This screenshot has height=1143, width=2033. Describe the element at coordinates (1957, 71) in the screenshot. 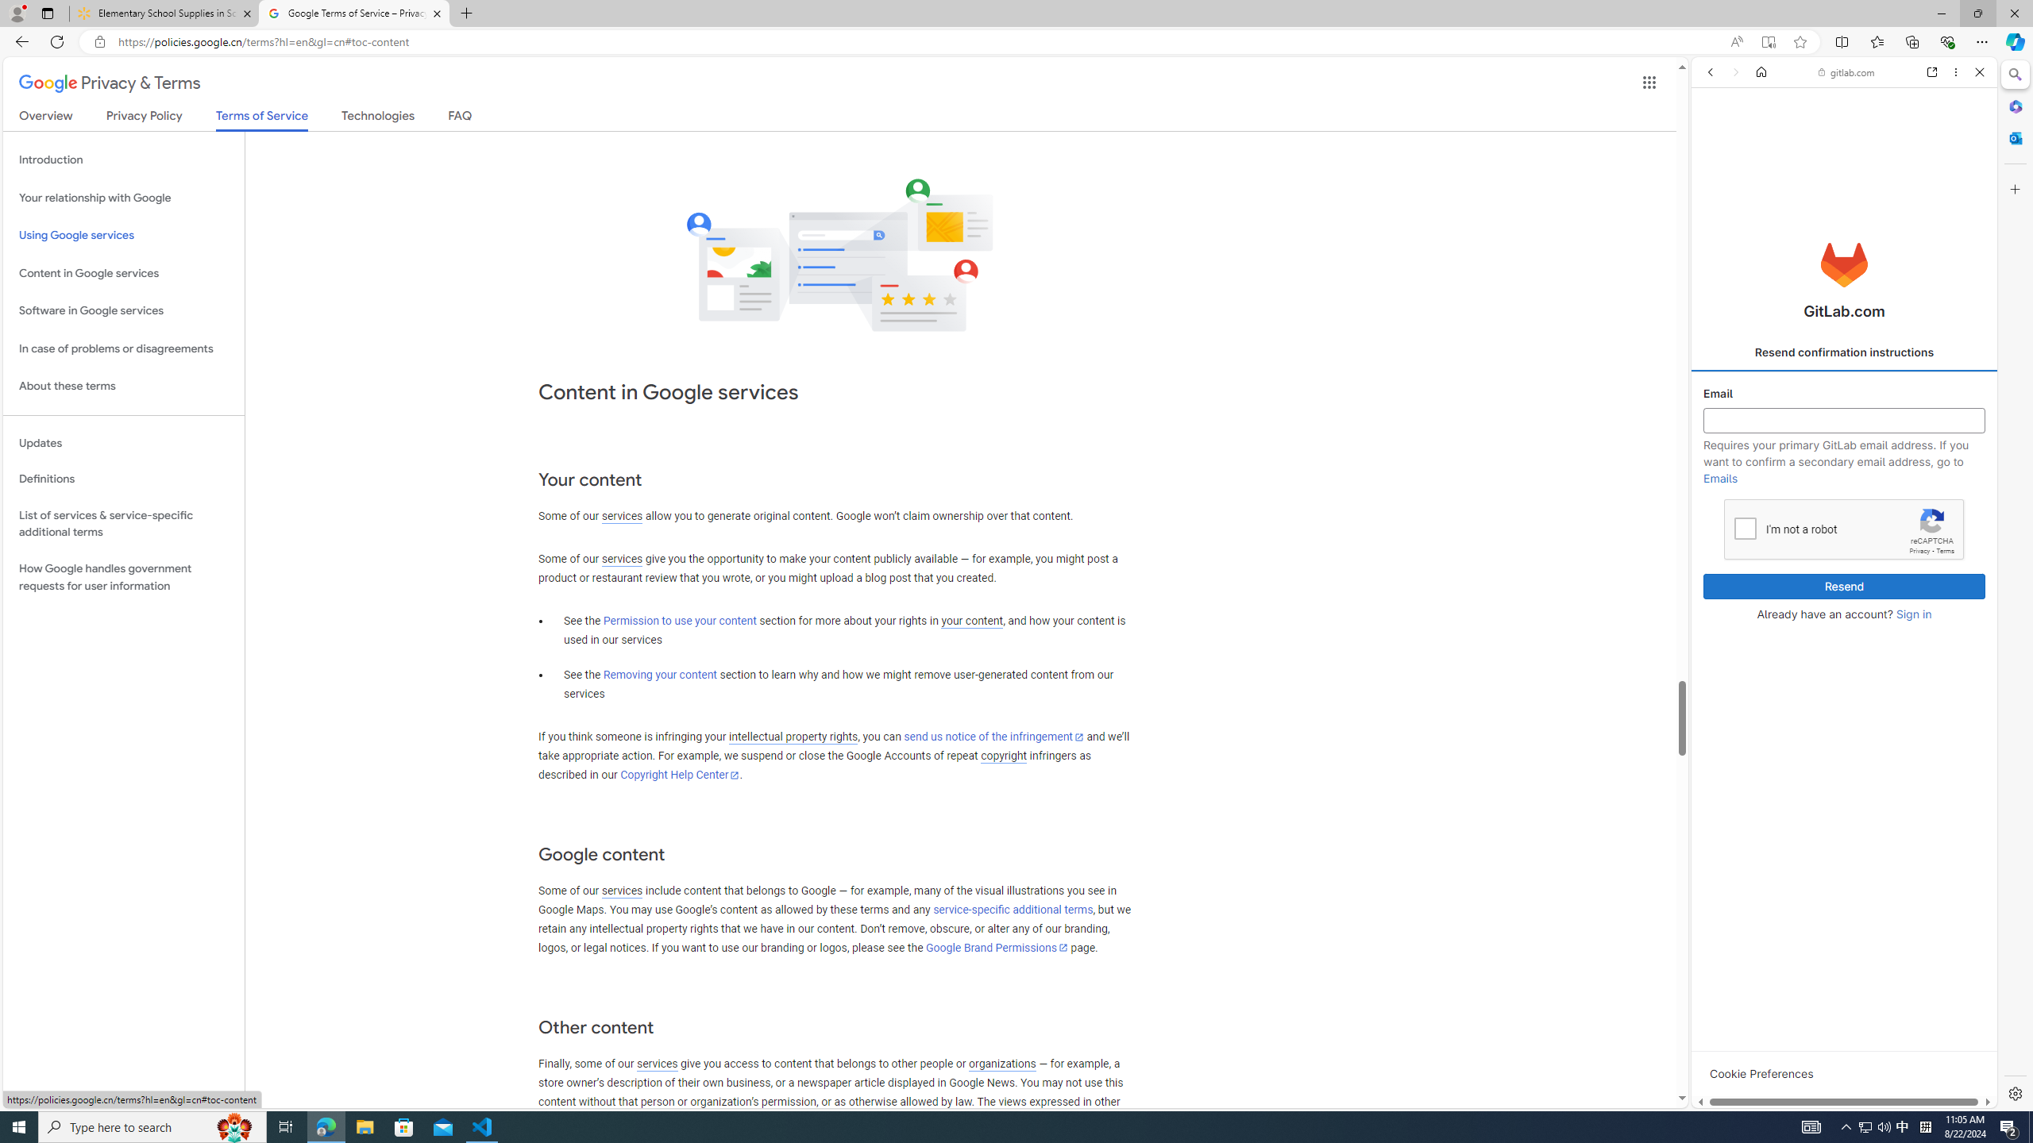

I see `More options` at that location.